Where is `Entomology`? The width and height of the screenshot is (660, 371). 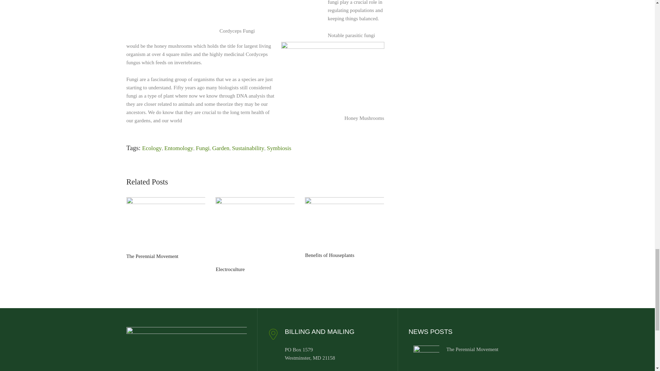 Entomology is located at coordinates (179, 148).